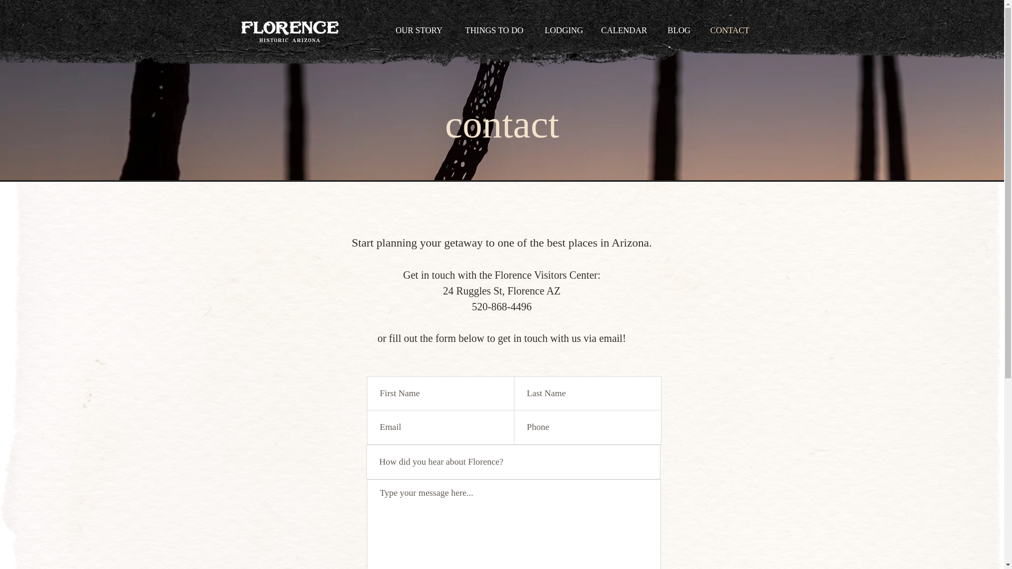  I want to click on LODGING, so click(565, 31).